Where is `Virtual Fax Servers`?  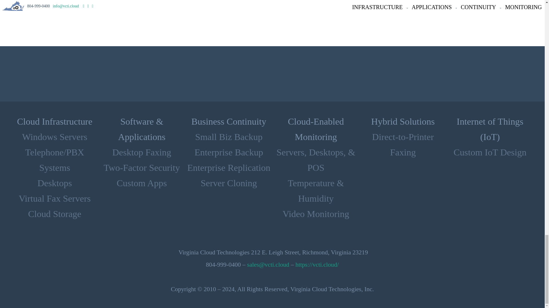 Virtual Fax Servers is located at coordinates (54, 198).